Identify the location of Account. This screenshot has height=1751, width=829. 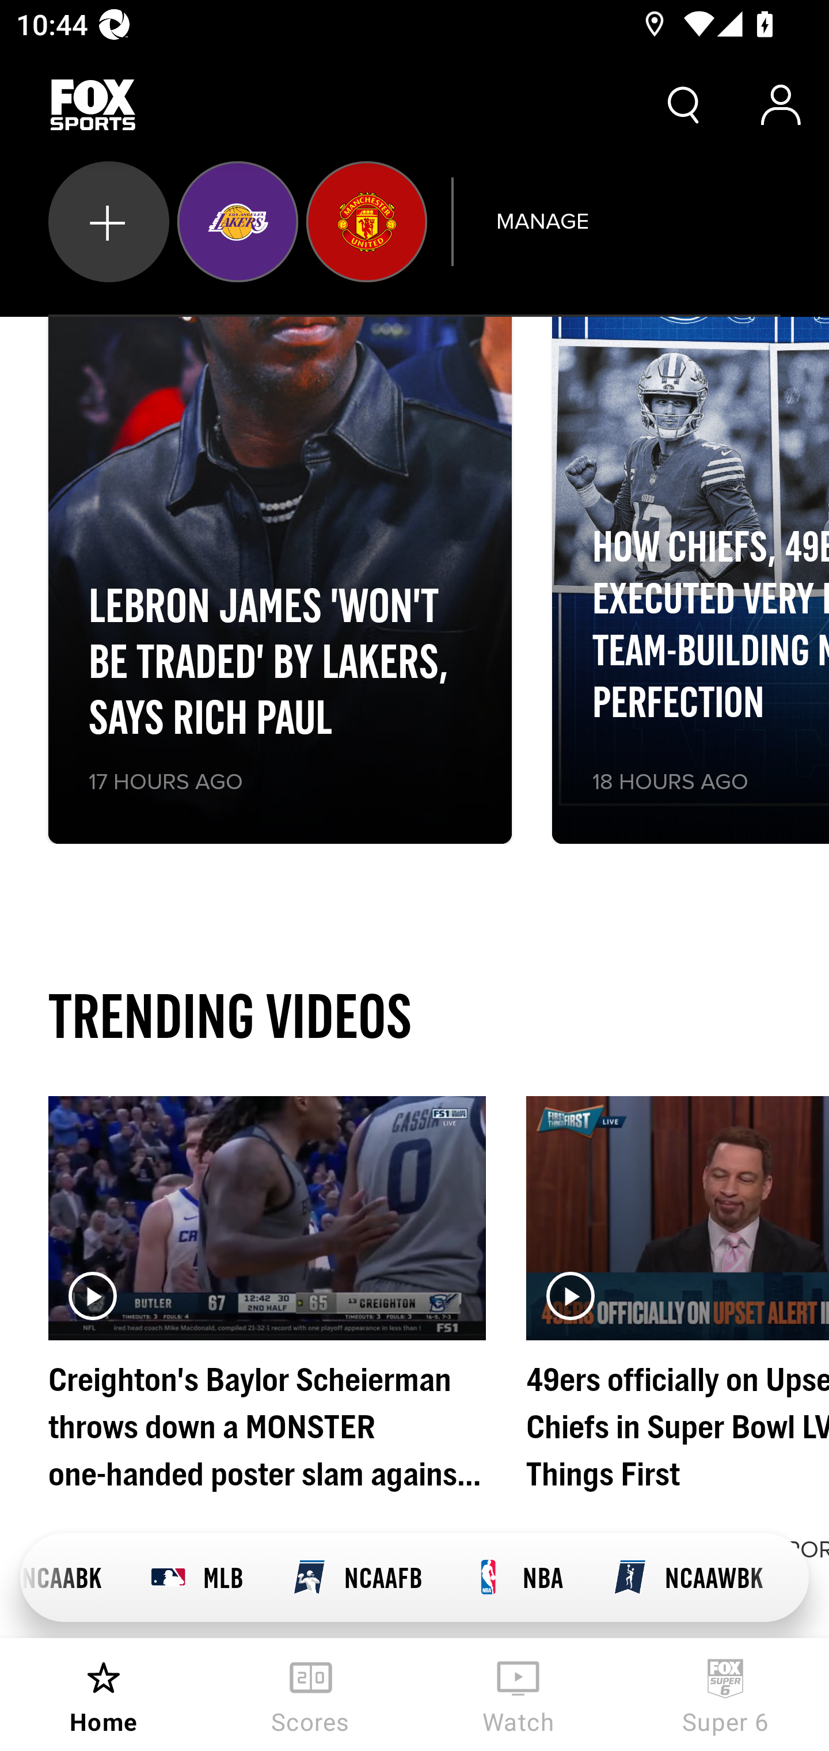
(781, 105).